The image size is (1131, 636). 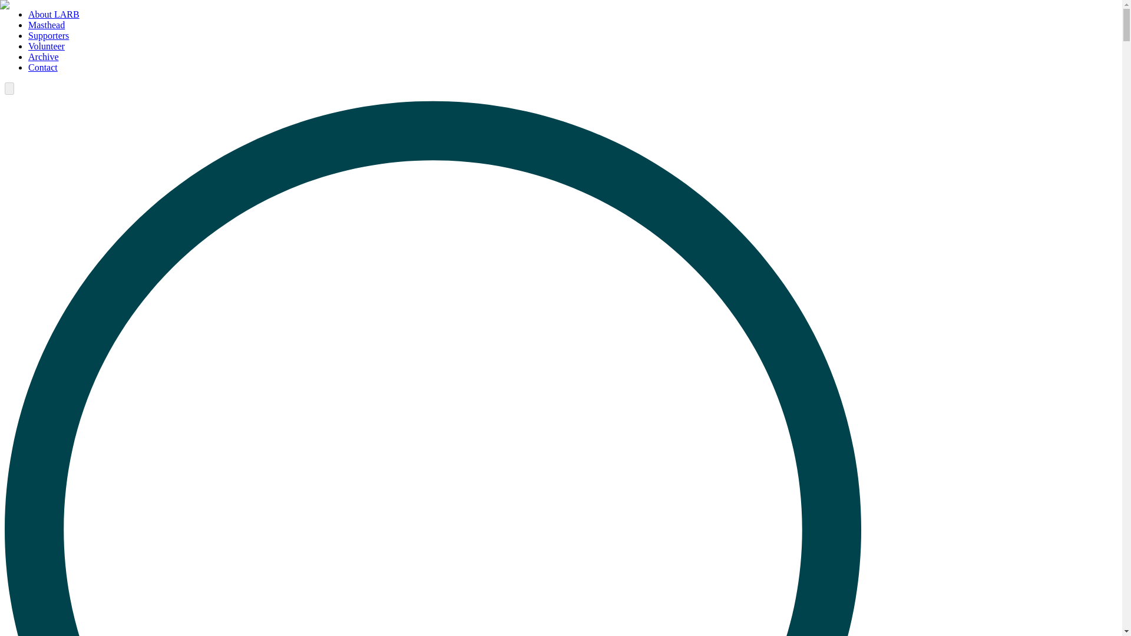 What do you see at coordinates (46, 25) in the screenshot?
I see `Masthead` at bounding box center [46, 25].